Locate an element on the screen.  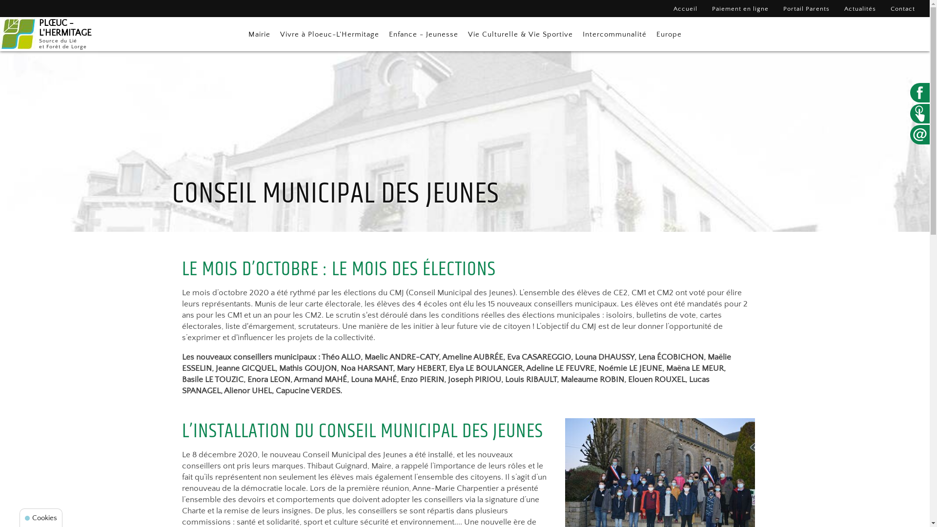
Portail Parents is located at coordinates (806, 9).